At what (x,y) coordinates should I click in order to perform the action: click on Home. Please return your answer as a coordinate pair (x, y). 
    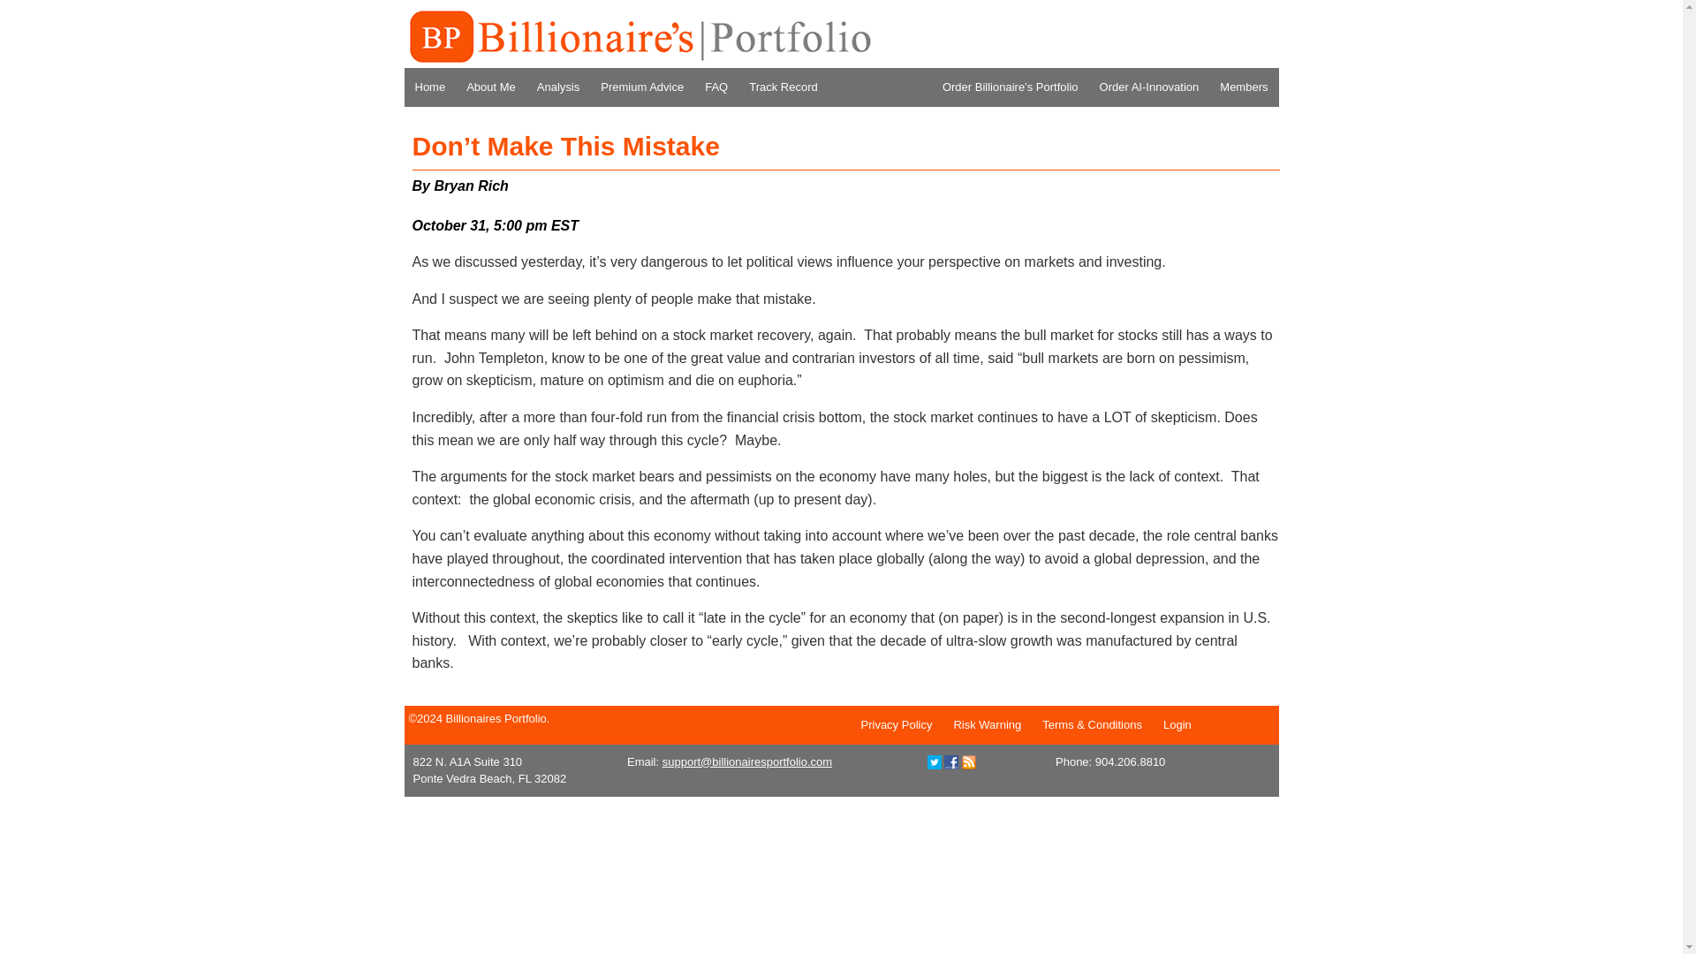
    Looking at the image, I should click on (430, 87).